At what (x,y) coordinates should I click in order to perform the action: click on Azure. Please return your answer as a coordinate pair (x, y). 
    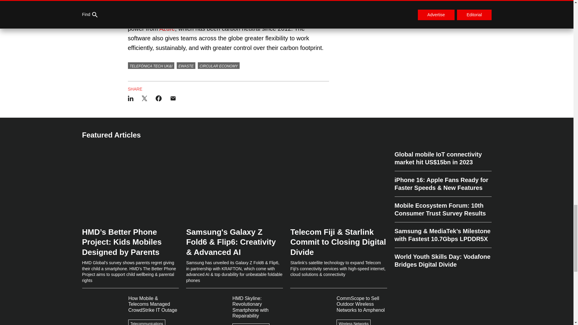
    Looking at the image, I should click on (167, 28).